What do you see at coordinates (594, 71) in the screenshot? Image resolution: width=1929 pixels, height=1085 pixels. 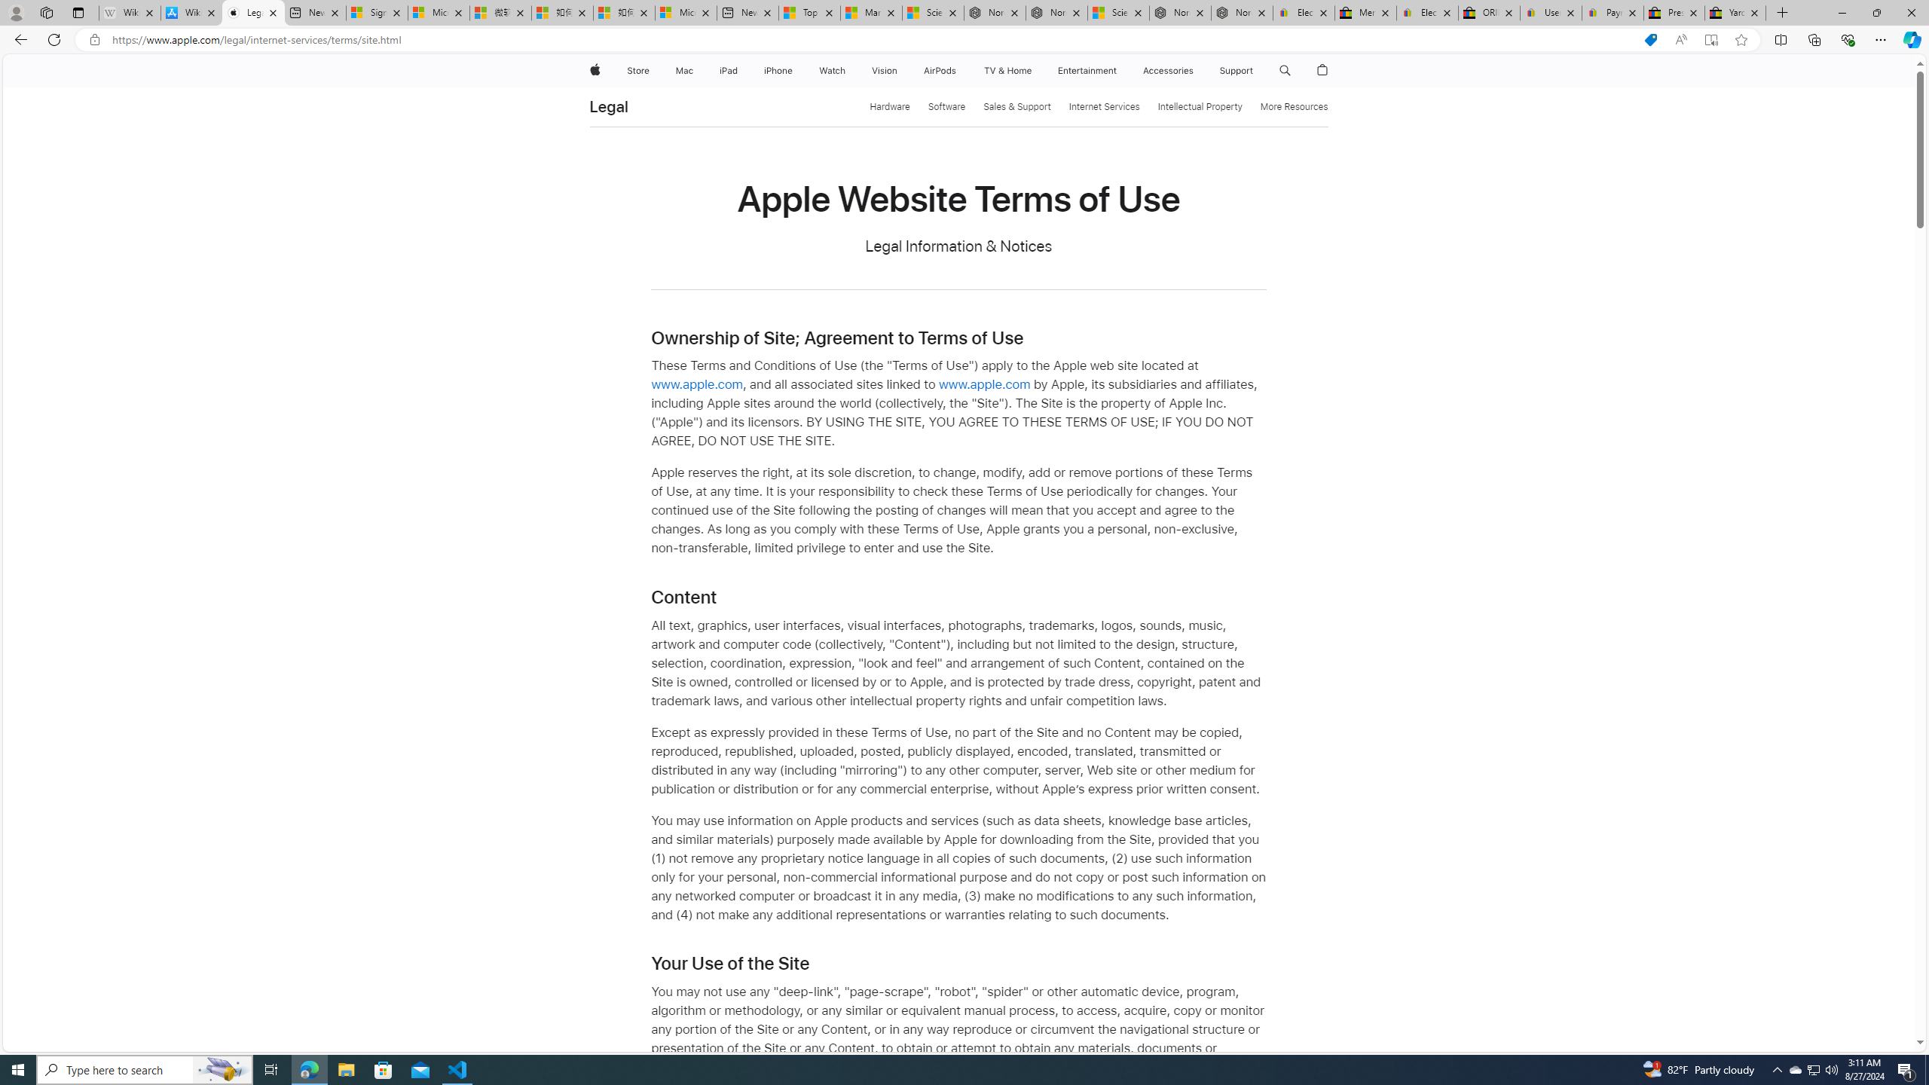 I see `Apple` at bounding box center [594, 71].